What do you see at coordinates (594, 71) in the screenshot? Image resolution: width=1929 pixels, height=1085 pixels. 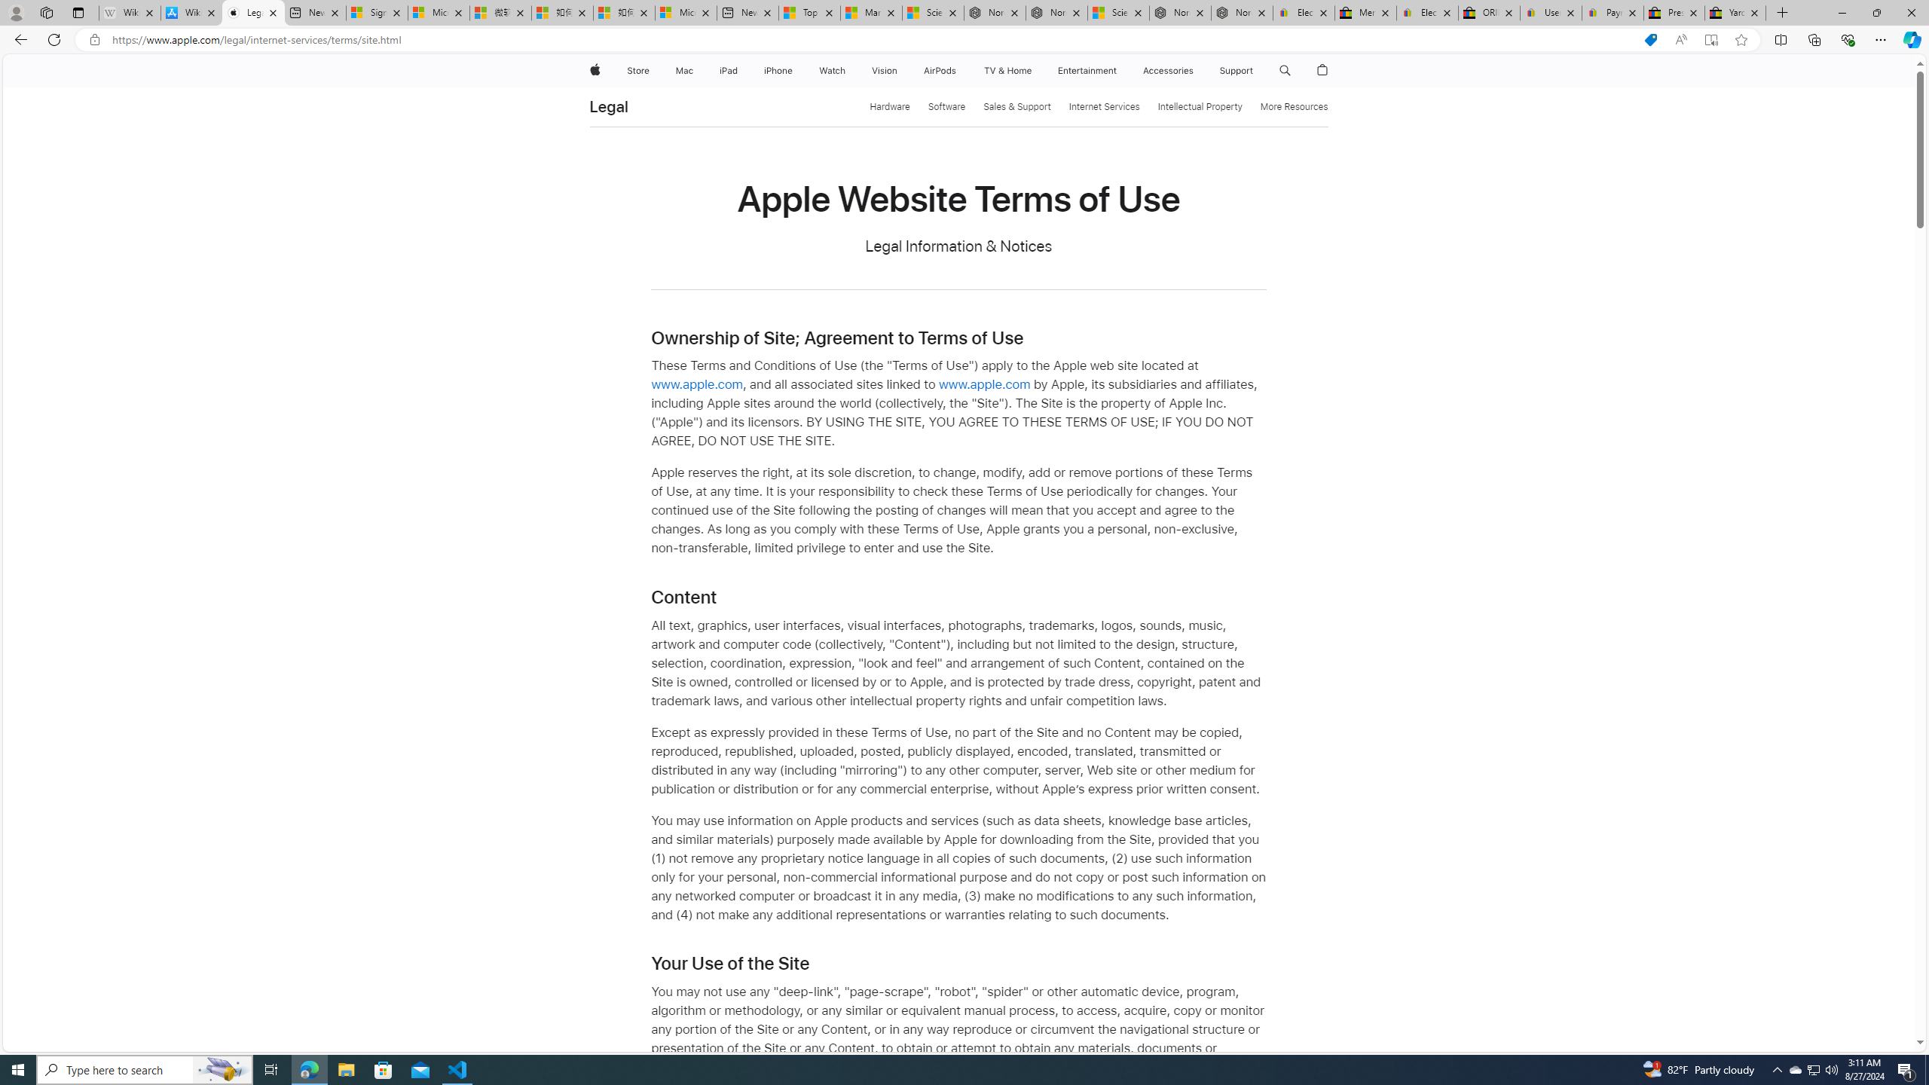 I see `Apple` at bounding box center [594, 71].